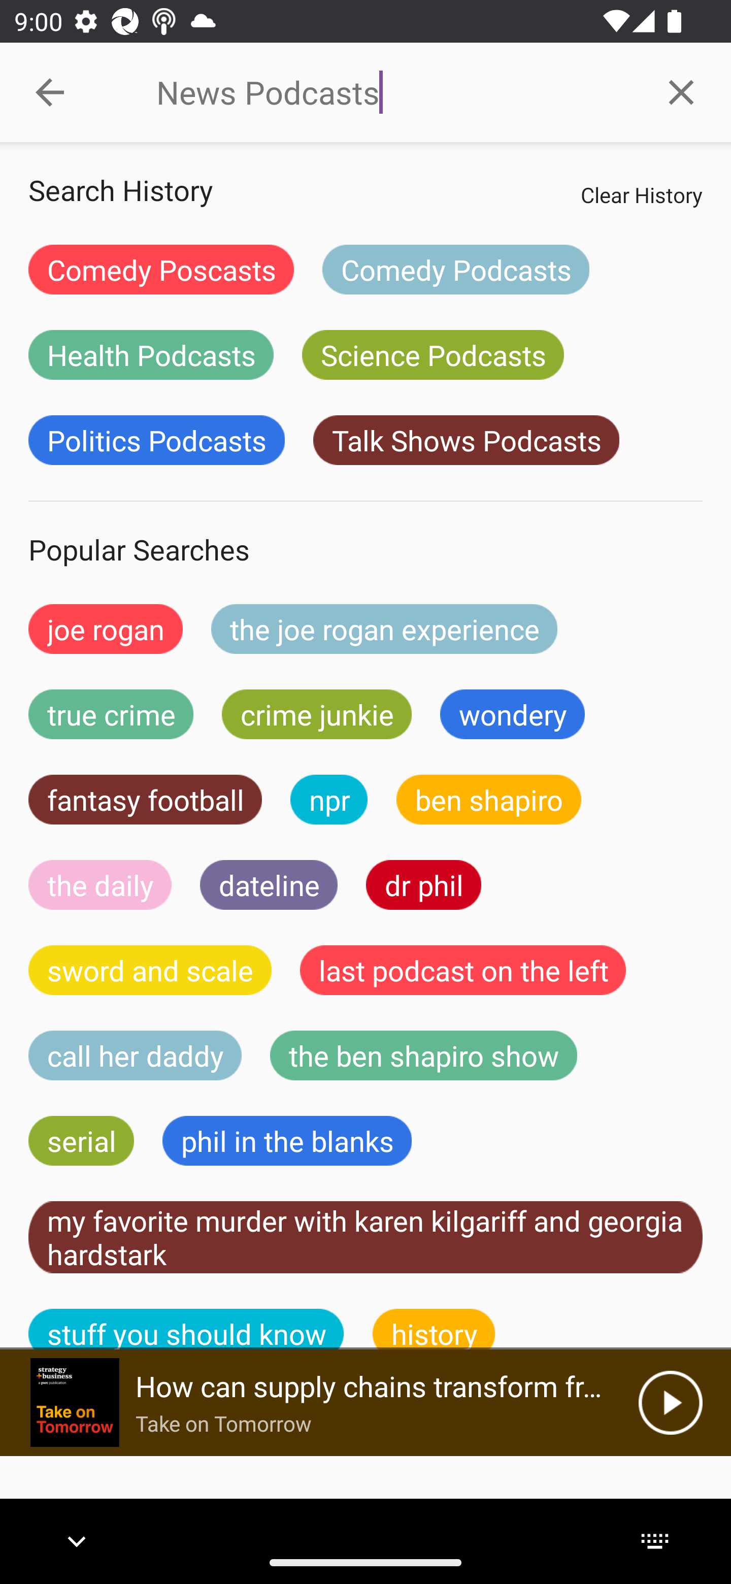 This screenshot has width=731, height=1584. Describe the element at coordinates (161, 269) in the screenshot. I see `Comedy Poscasts` at that location.